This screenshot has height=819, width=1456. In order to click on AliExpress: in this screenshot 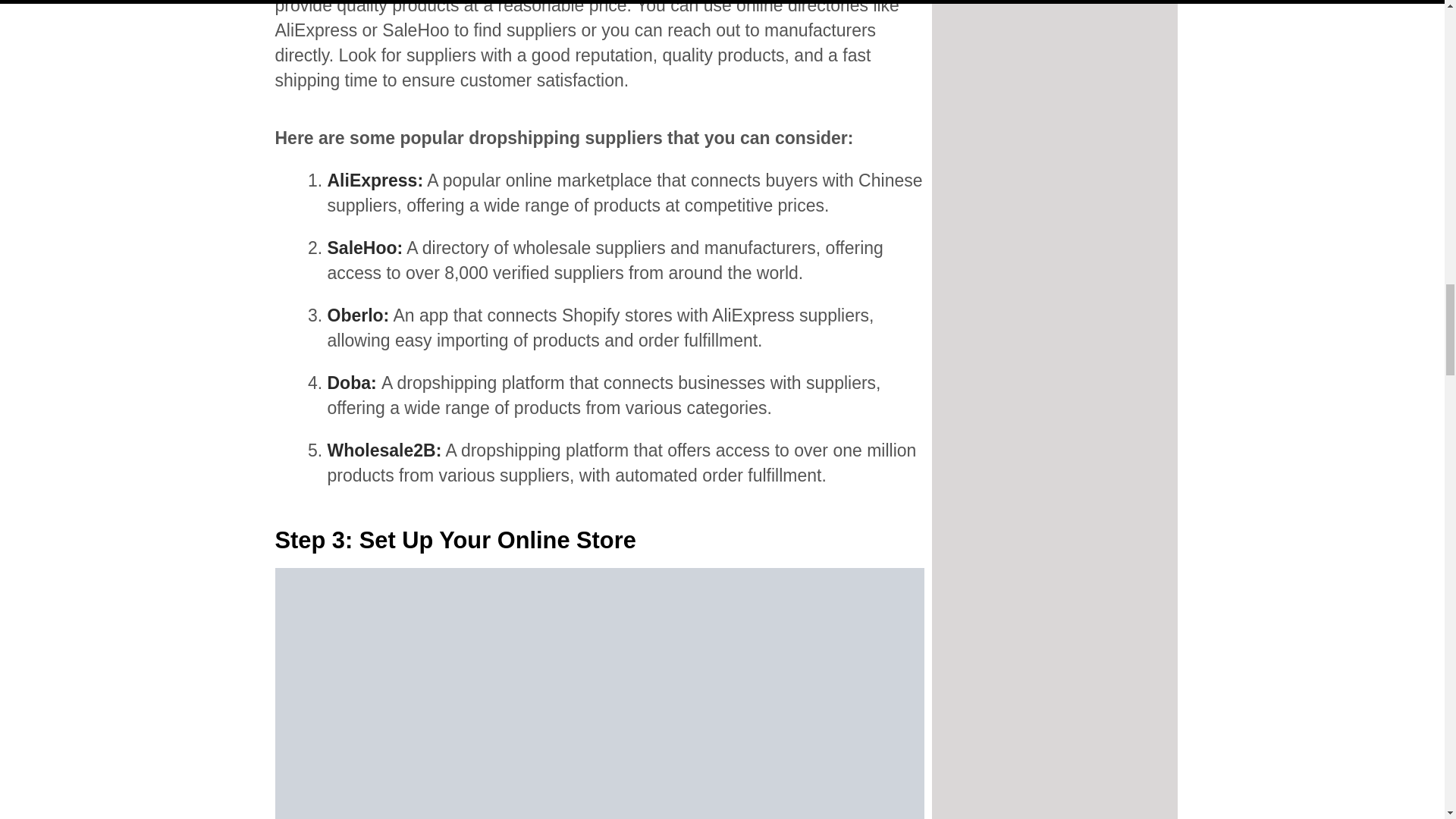, I will do `click(375, 180)`.